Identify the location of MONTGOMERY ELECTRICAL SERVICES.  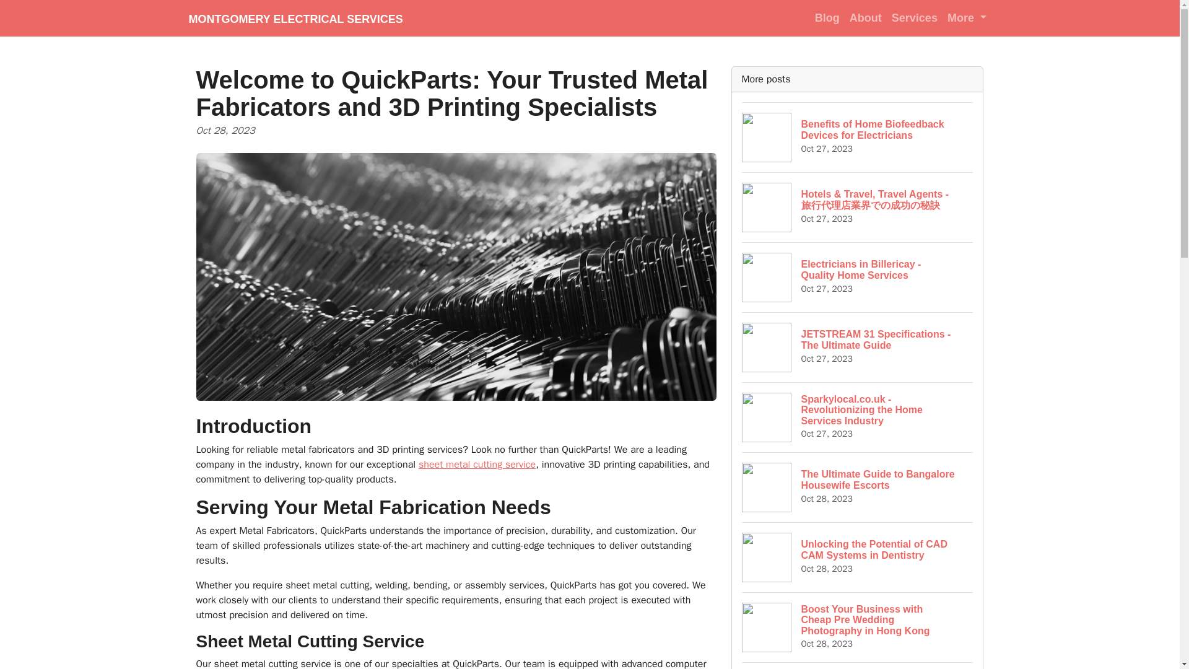
(295, 18).